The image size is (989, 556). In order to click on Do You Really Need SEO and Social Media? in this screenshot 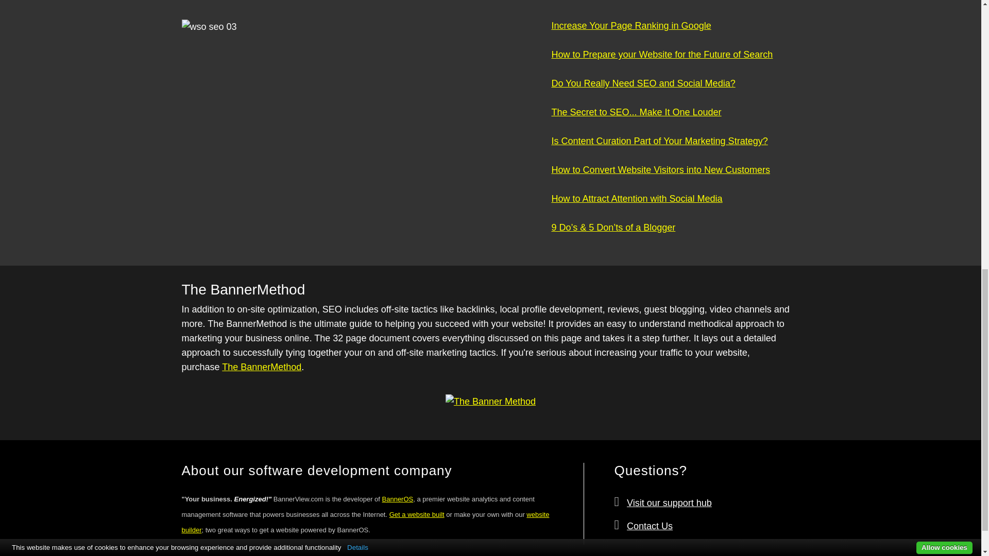, I will do `click(643, 91)`.